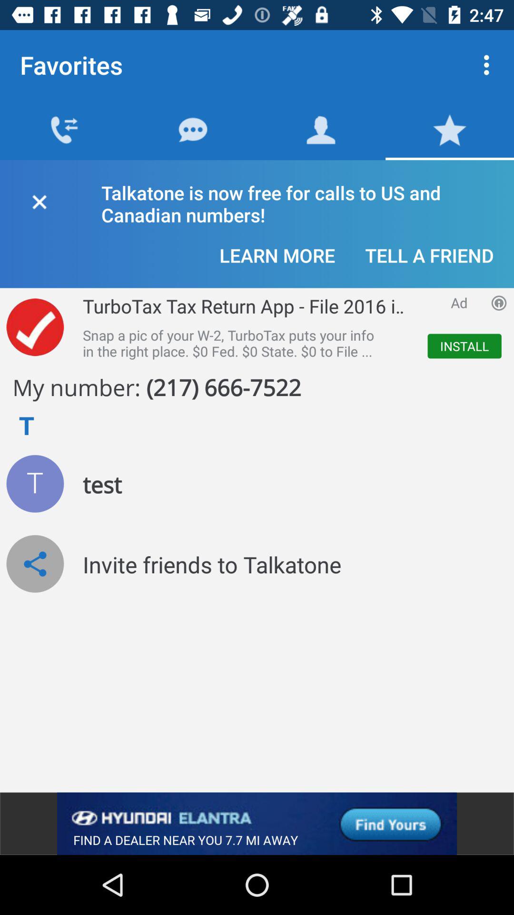 The image size is (514, 915). Describe the element at coordinates (35, 483) in the screenshot. I see `profile picture` at that location.